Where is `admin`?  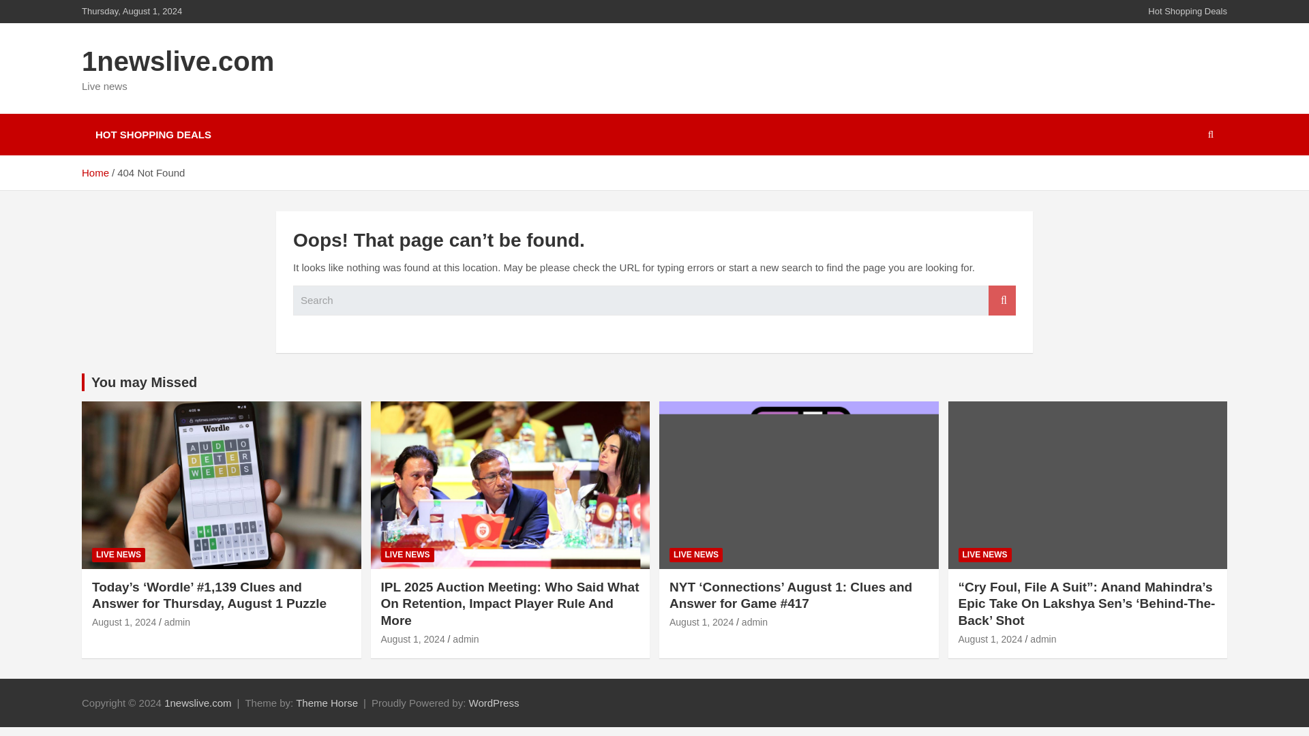 admin is located at coordinates (1043, 639).